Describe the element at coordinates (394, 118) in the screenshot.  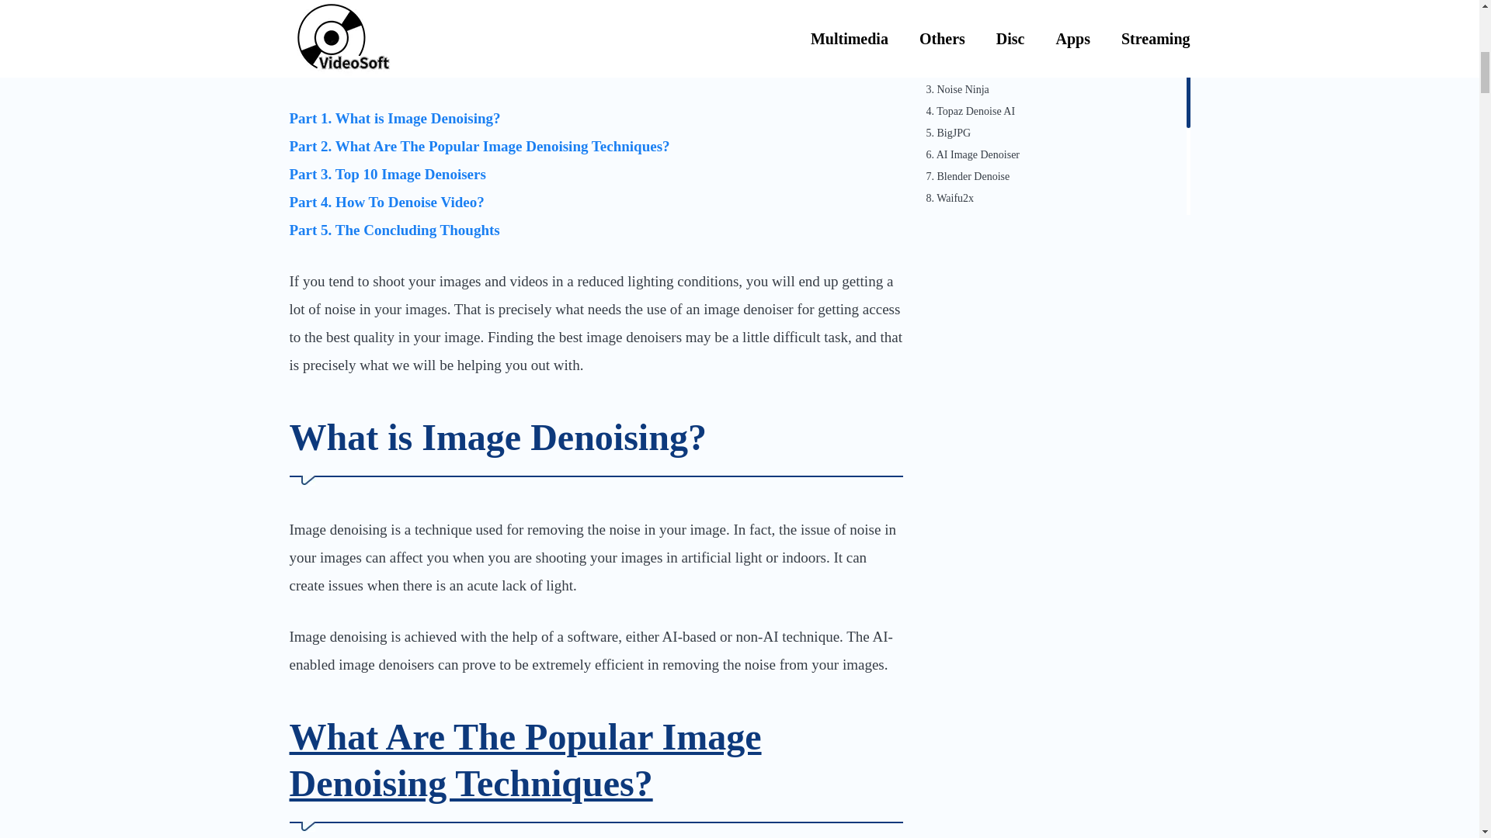
I see `Part 1. What is Image Denoising?` at that location.